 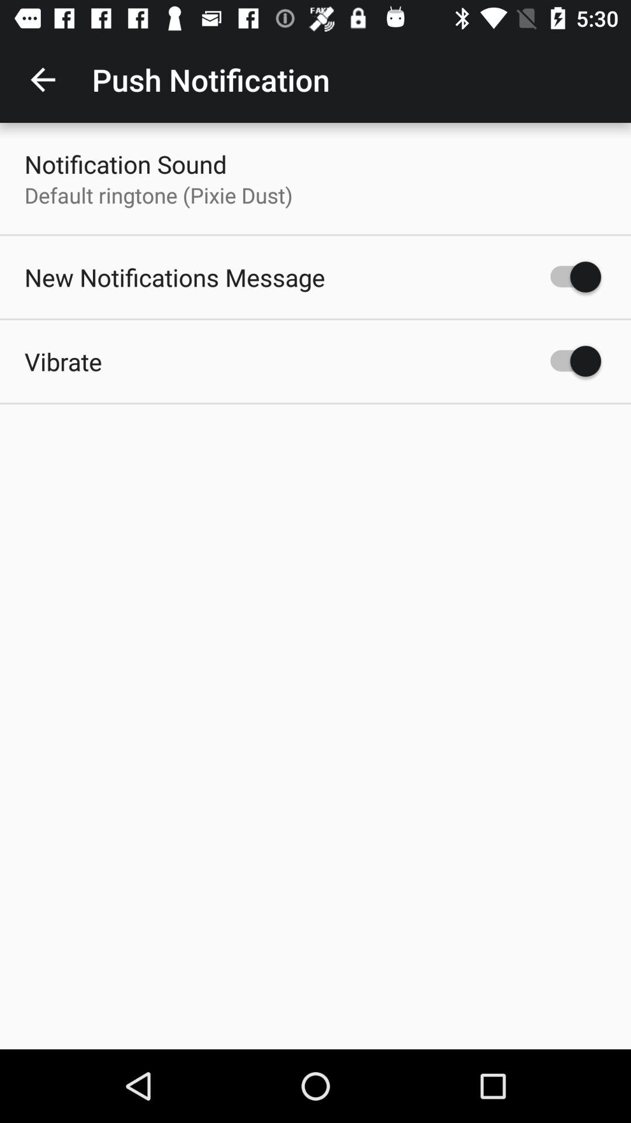 What do you see at coordinates (63, 361) in the screenshot?
I see `scroll until vibrate item` at bounding box center [63, 361].